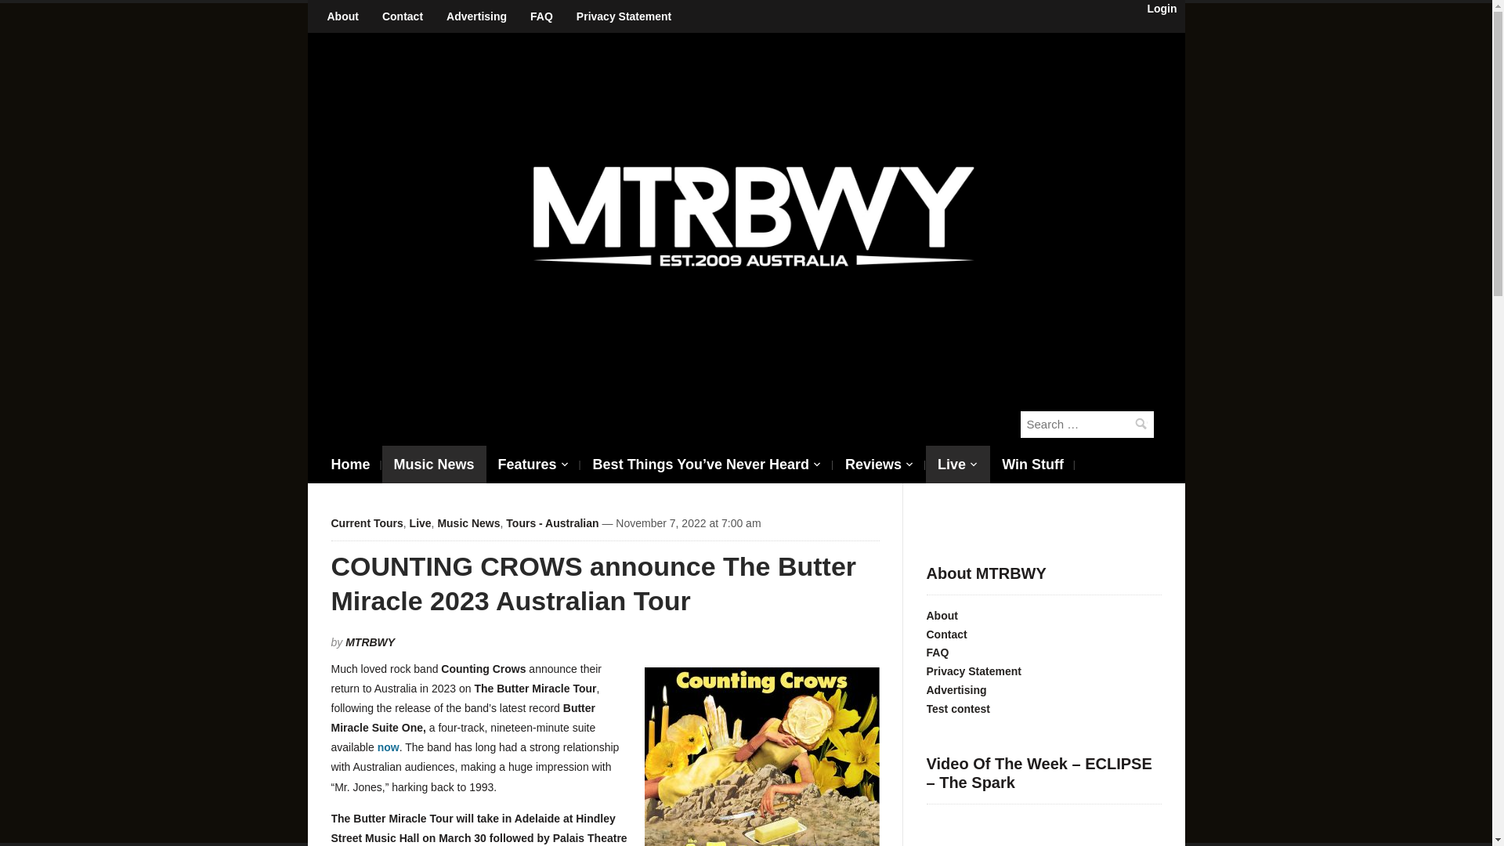  What do you see at coordinates (1086, 425) in the screenshot?
I see `Search for:` at bounding box center [1086, 425].